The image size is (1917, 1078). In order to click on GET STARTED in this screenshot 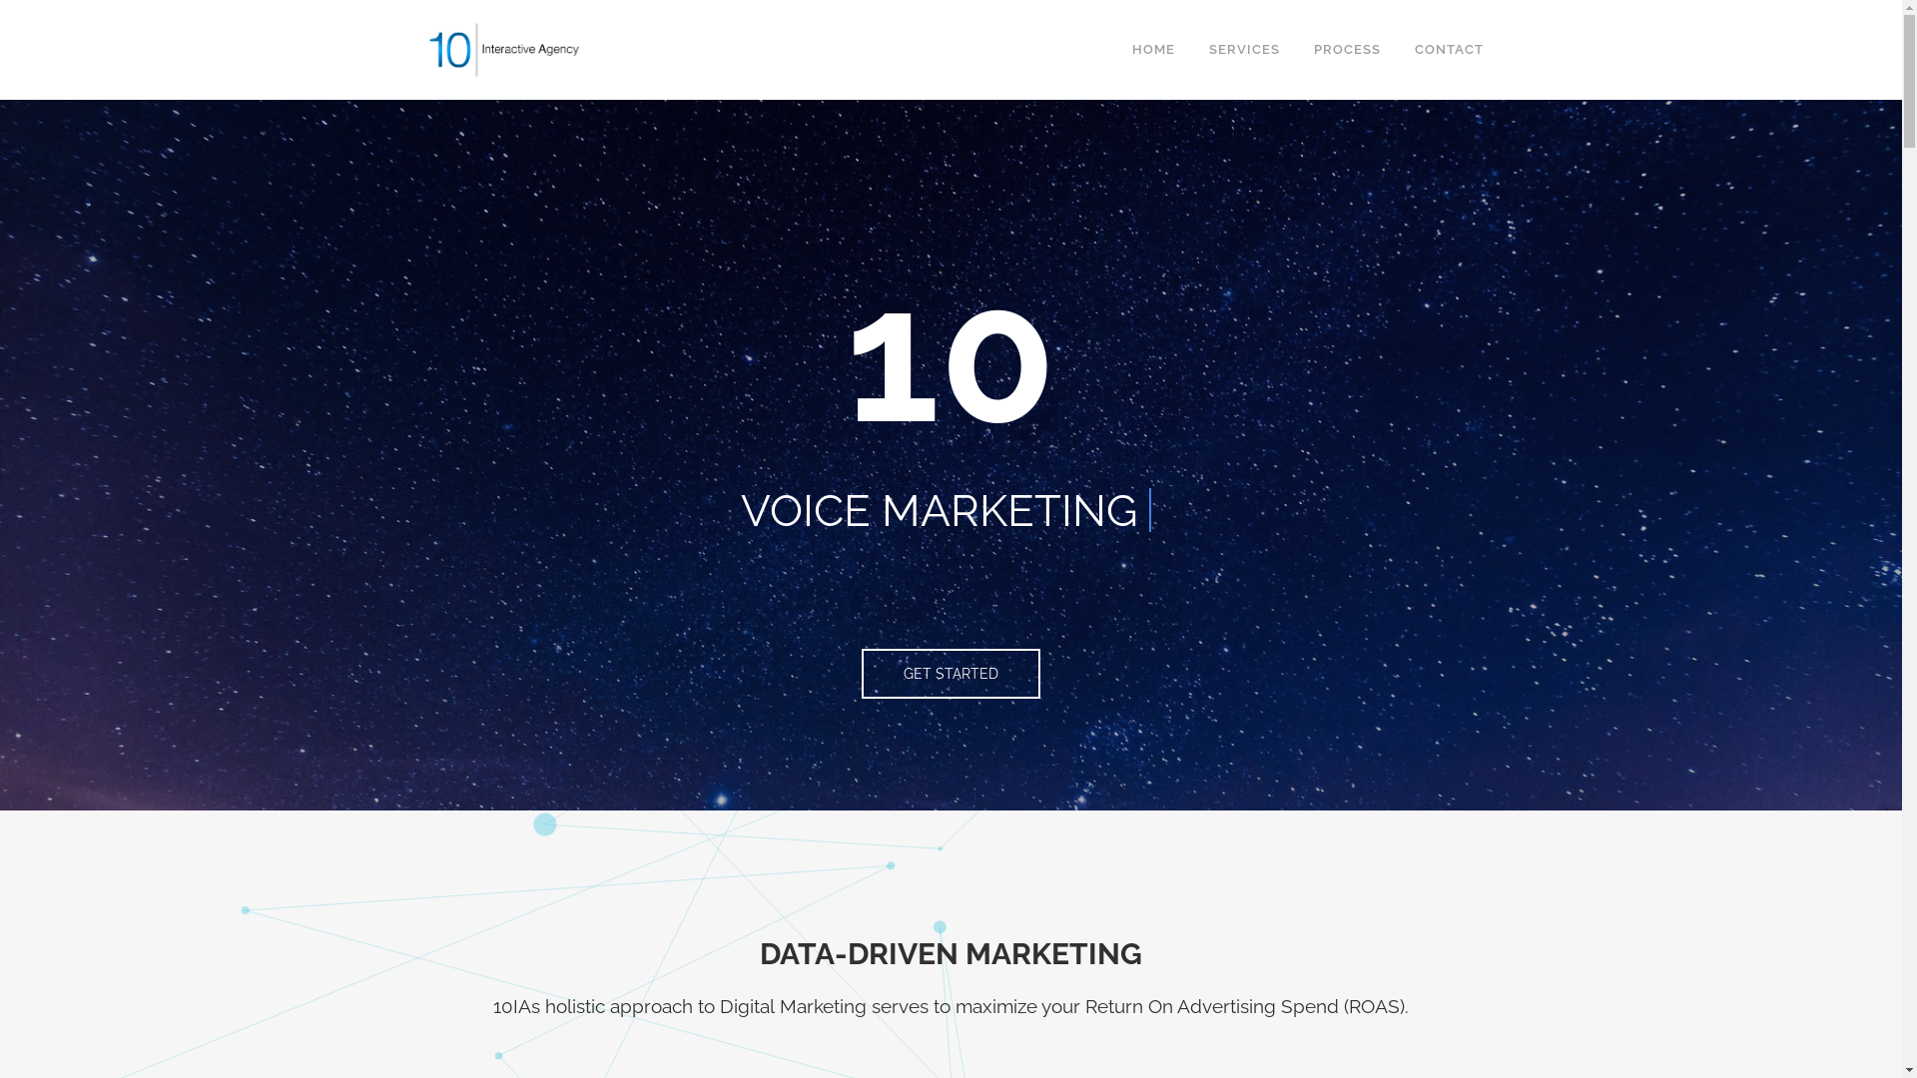, I will do `click(951, 674)`.